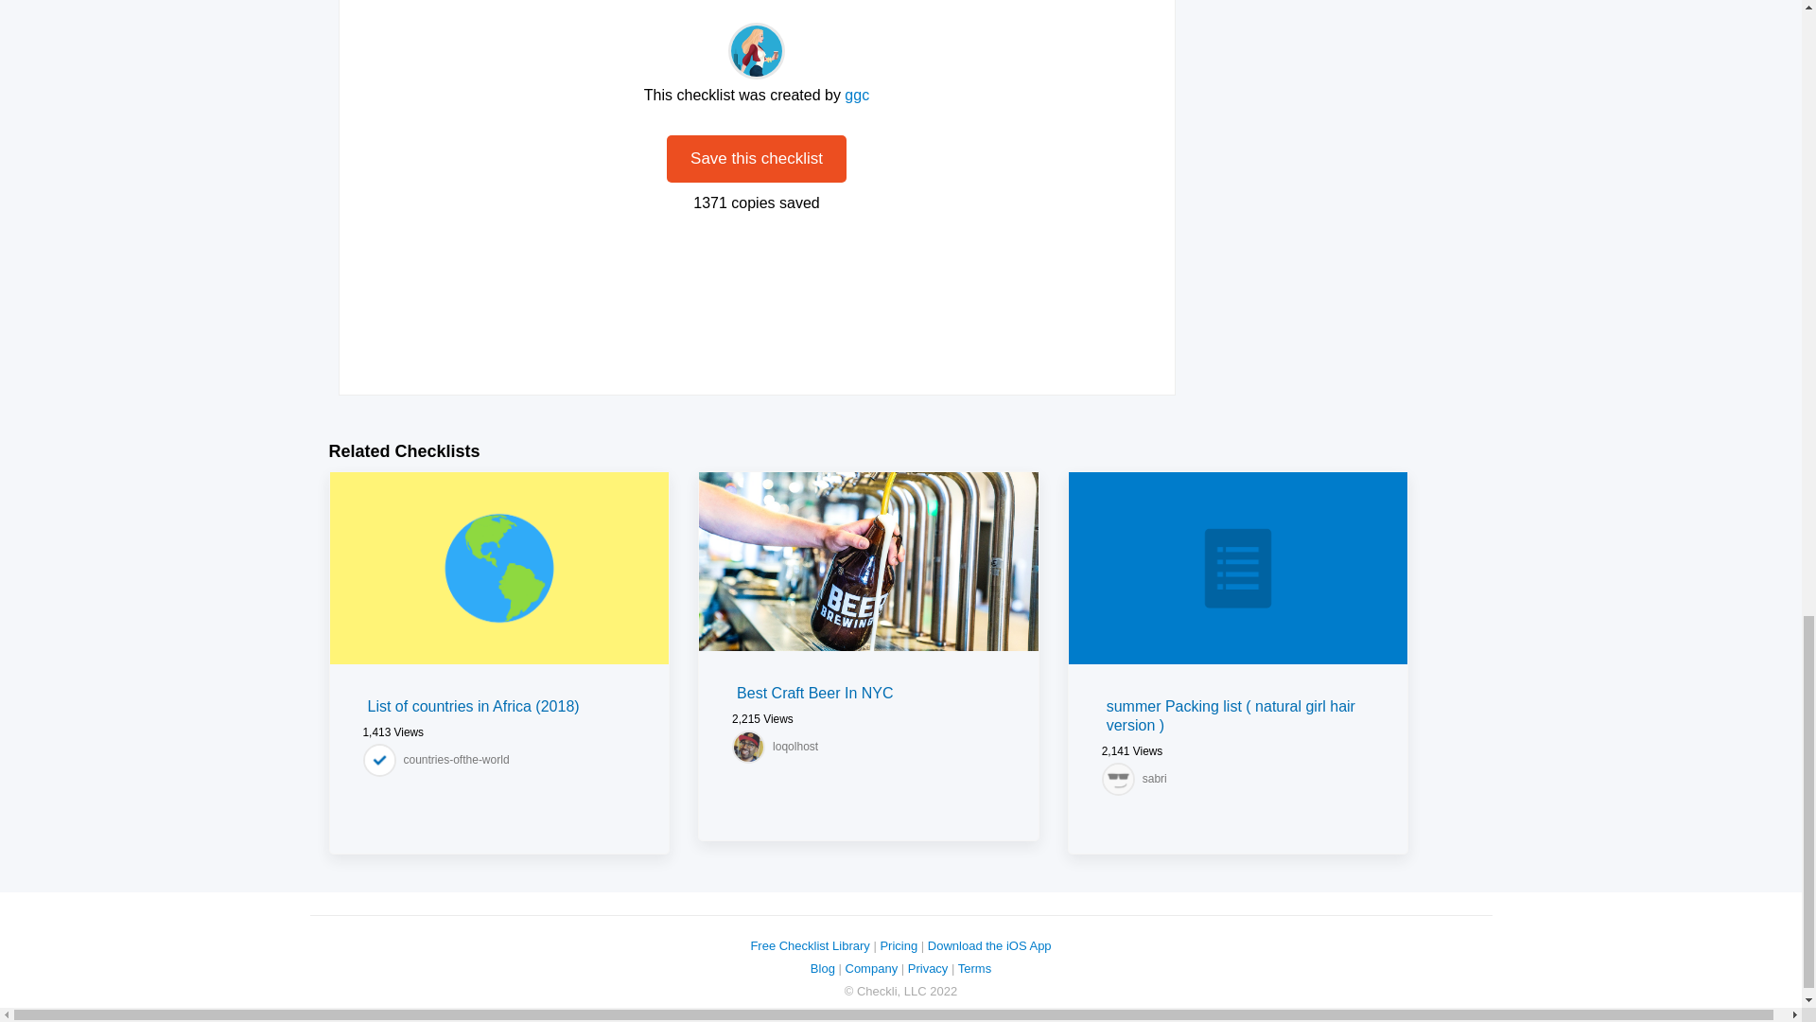 The image size is (1816, 1022). What do you see at coordinates (756, 159) in the screenshot?
I see `Save a copy of this checklist` at bounding box center [756, 159].